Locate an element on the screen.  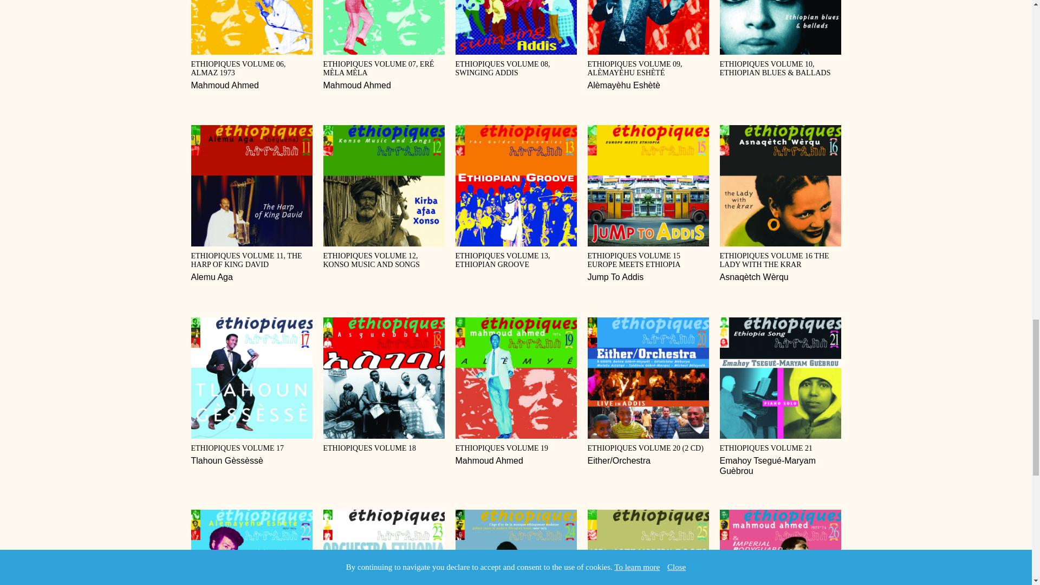
ETHIOPIQUES VOLUME 13, ETHIOPIAN GROOVE is located at coordinates (383, 385).